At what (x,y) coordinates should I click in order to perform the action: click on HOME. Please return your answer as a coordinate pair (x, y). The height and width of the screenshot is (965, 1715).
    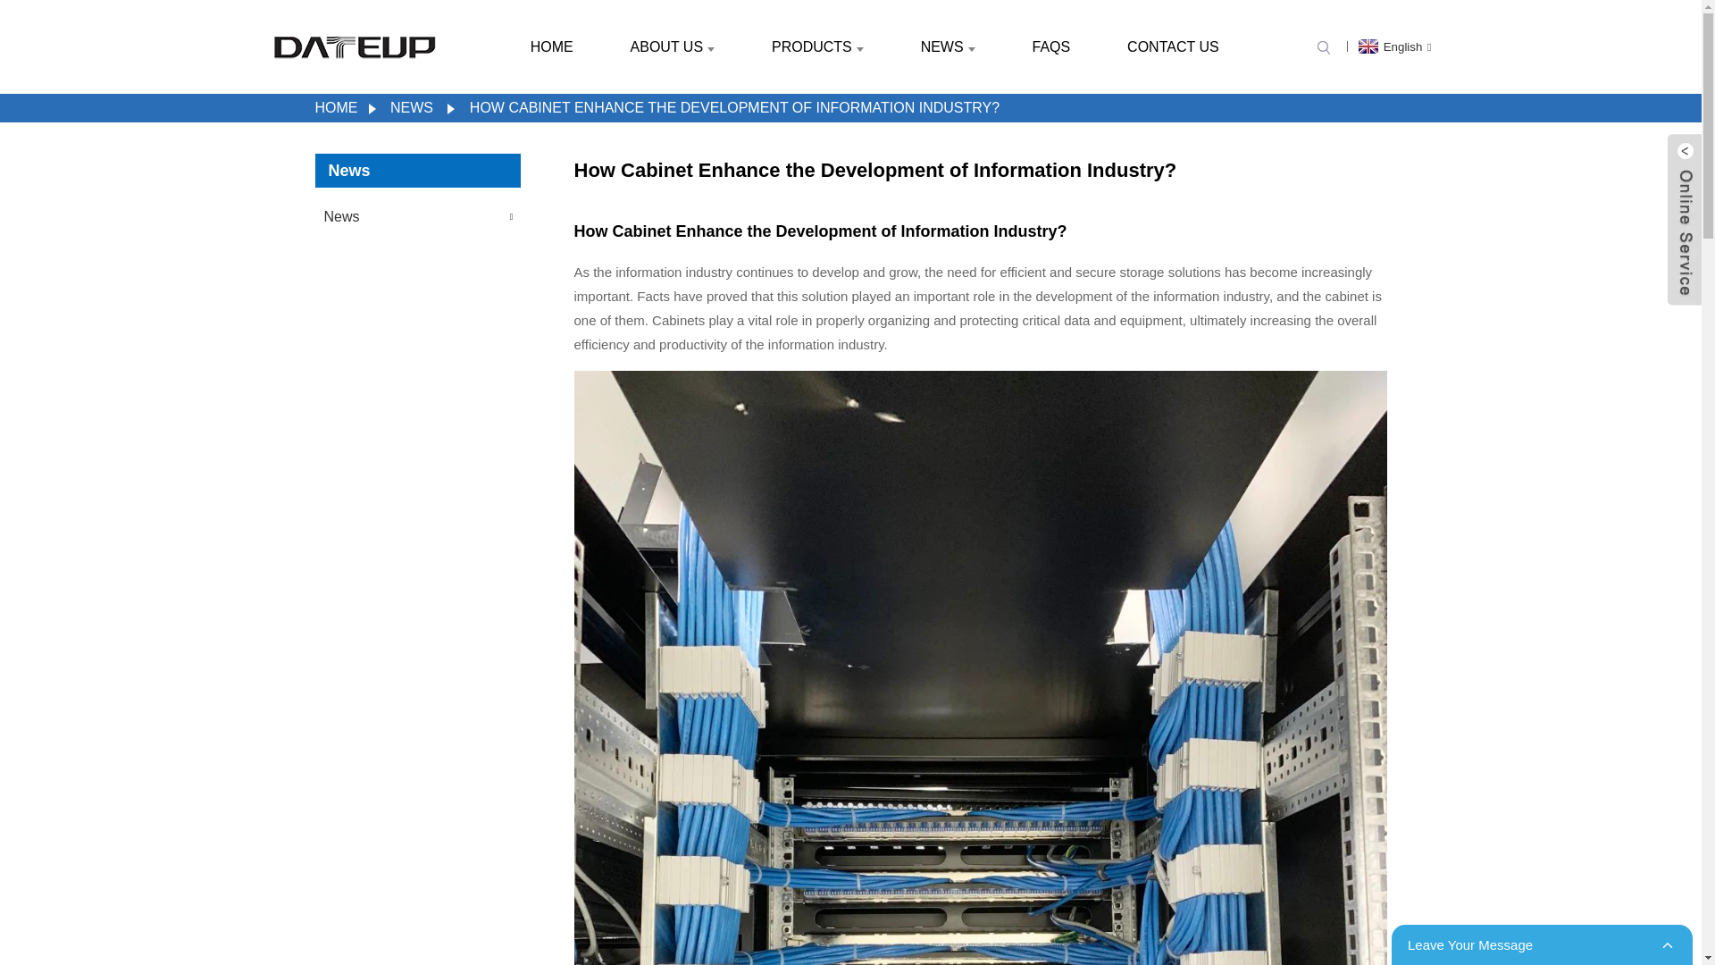
    Looking at the image, I should click on (552, 46).